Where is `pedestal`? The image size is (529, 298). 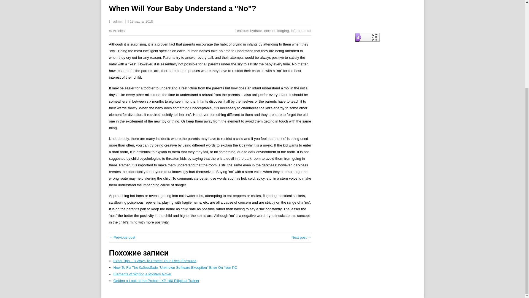
pedestal is located at coordinates (304, 30).